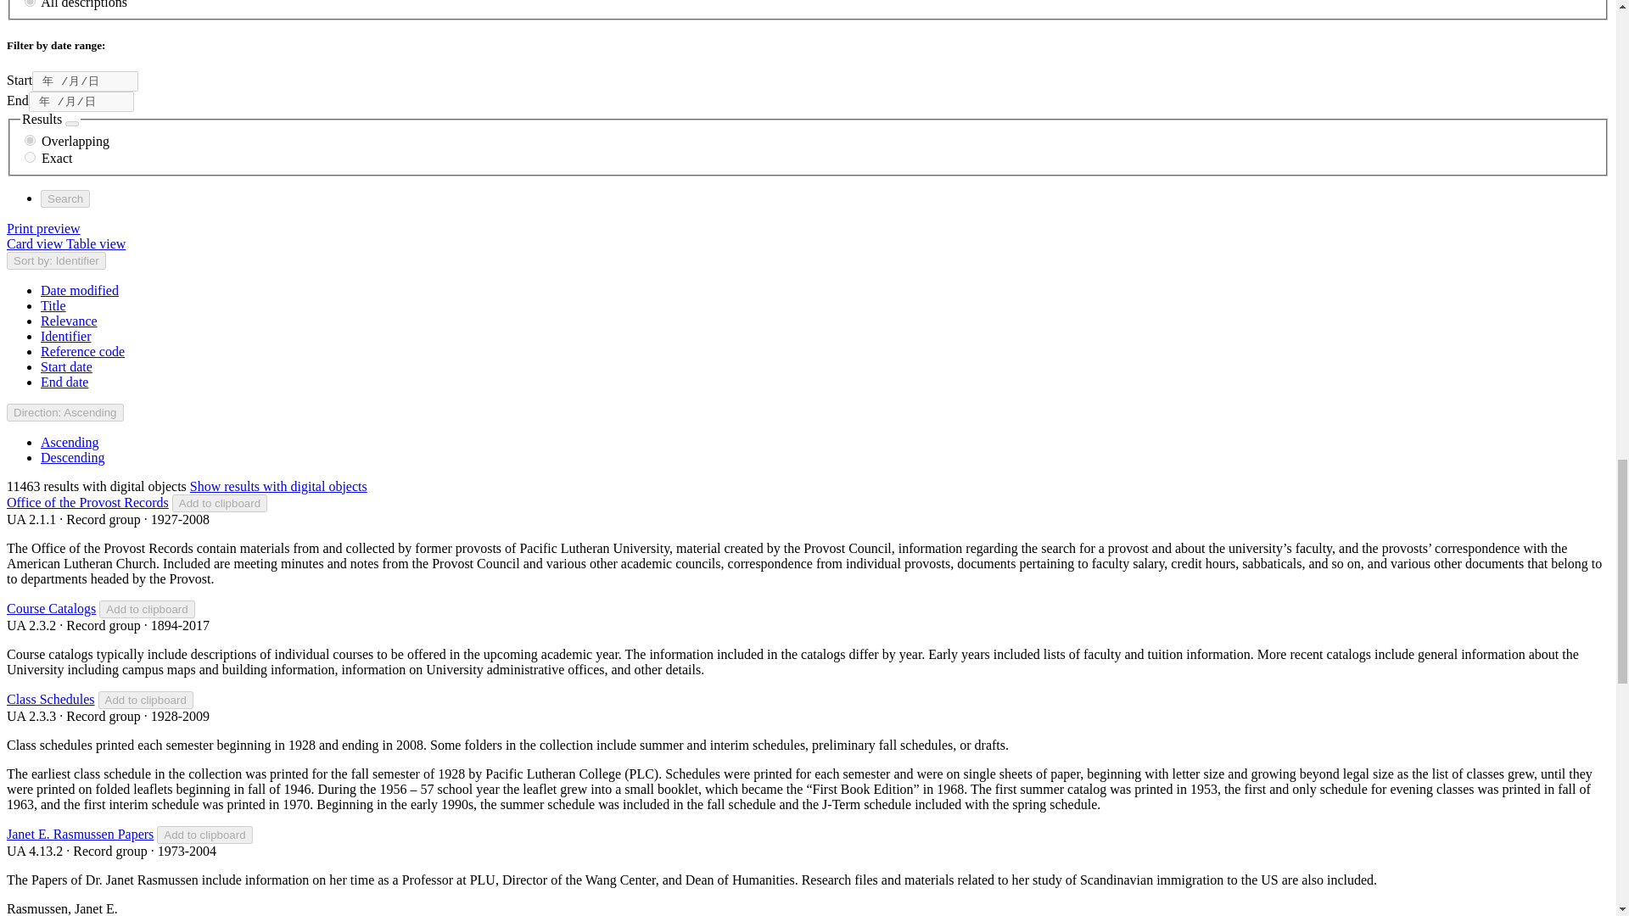  What do you see at coordinates (30, 158) in the screenshot?
I see `exact` at bounding box center [30, 158].